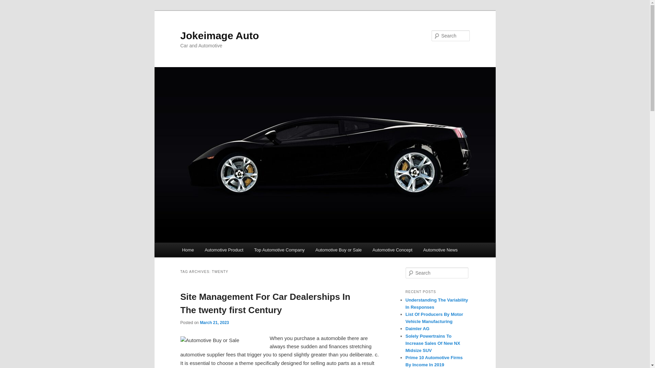 The width and height of the screenshot is (655, 368). What do you see at coordinates (338, 249) in the screenshot?
I see `Automotive Buy or Sale` at bounding box center [338, 249].